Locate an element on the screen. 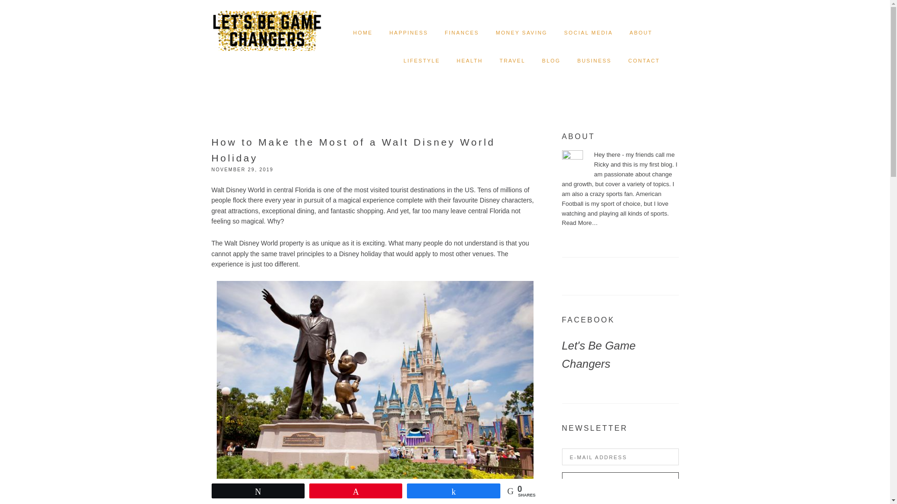  MONEY SAVING is located at coordinates (521, 33).